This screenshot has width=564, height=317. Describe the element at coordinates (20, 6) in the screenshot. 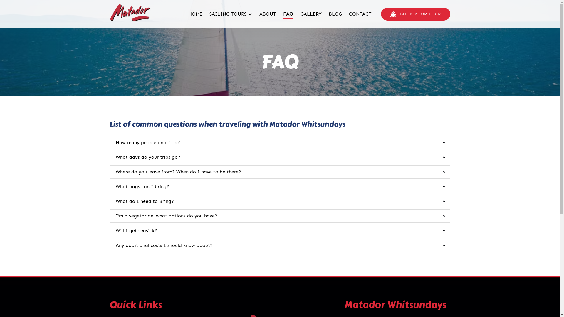

I see `Skip to content` at that location.